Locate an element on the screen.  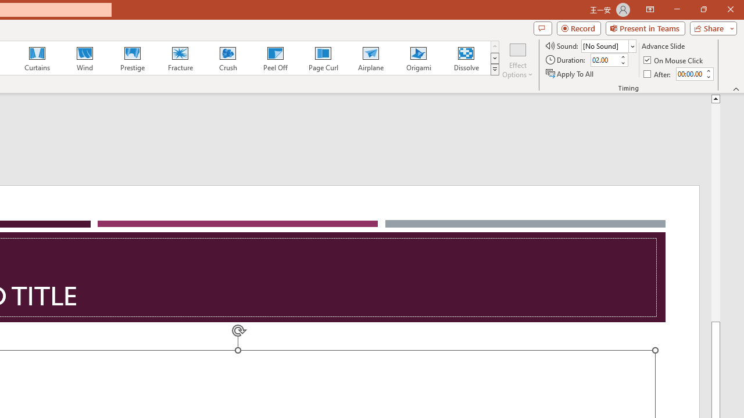
Apply To All is located at coordinates (570, 73).